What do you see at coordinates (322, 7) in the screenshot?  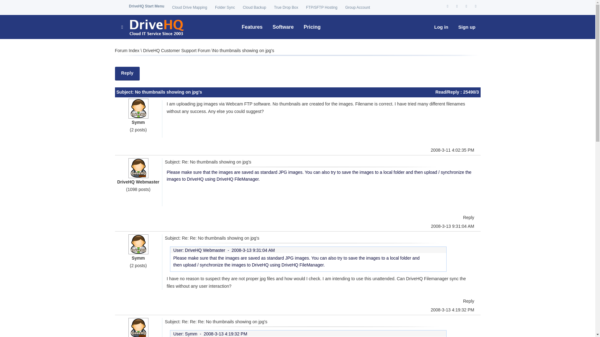 I see `Complete FTP Server hosting solution` at bounding box center [322, 7].